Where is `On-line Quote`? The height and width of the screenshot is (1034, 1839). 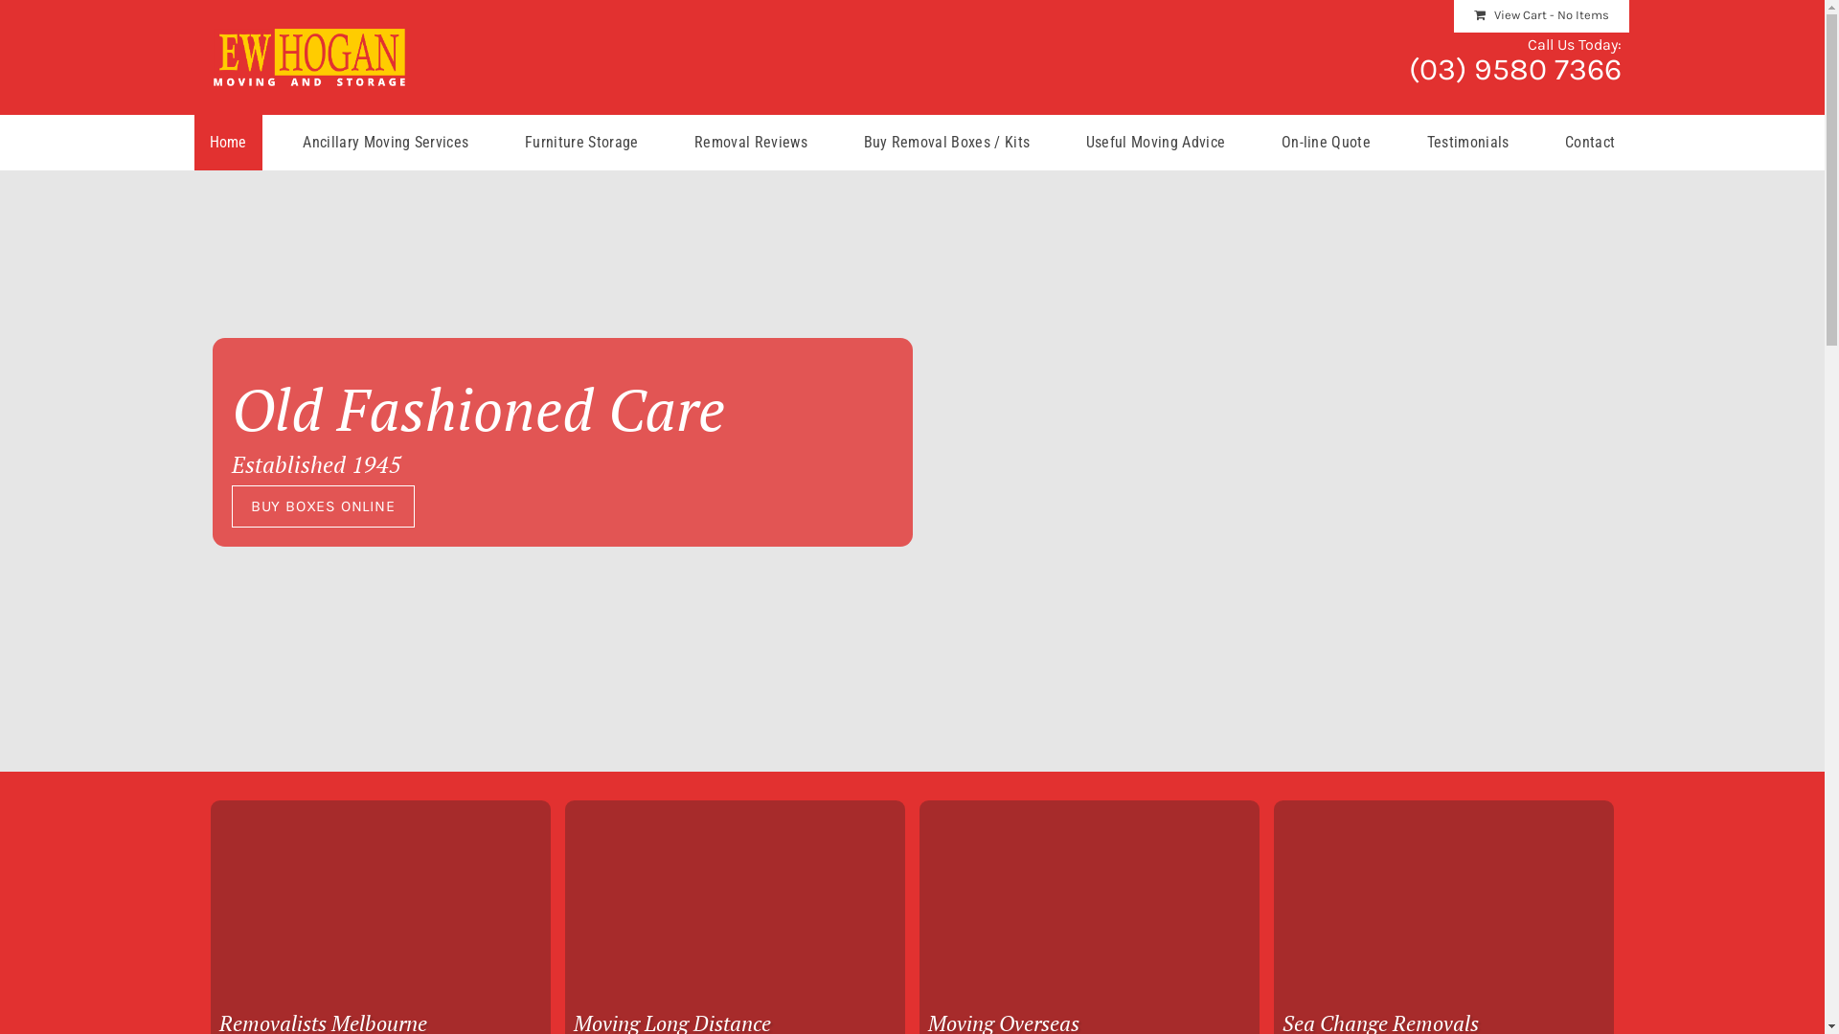 On-line Quote is located at coordinates (1326, 143).